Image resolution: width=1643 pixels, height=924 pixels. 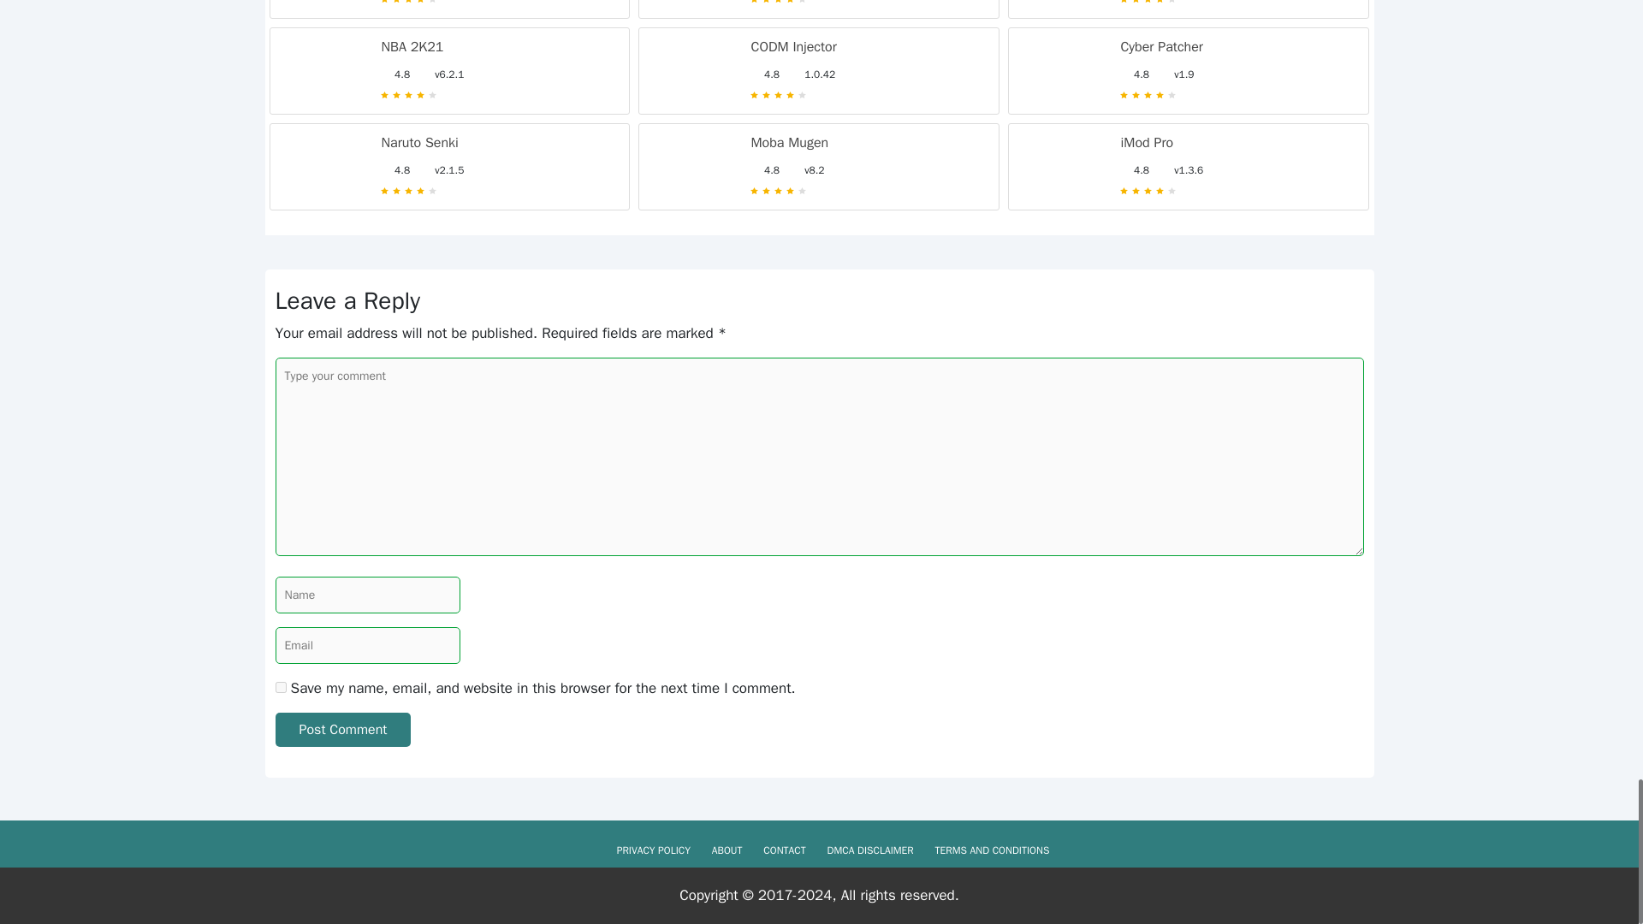 I want to click on Post Comment, so click(x=344, y=729).